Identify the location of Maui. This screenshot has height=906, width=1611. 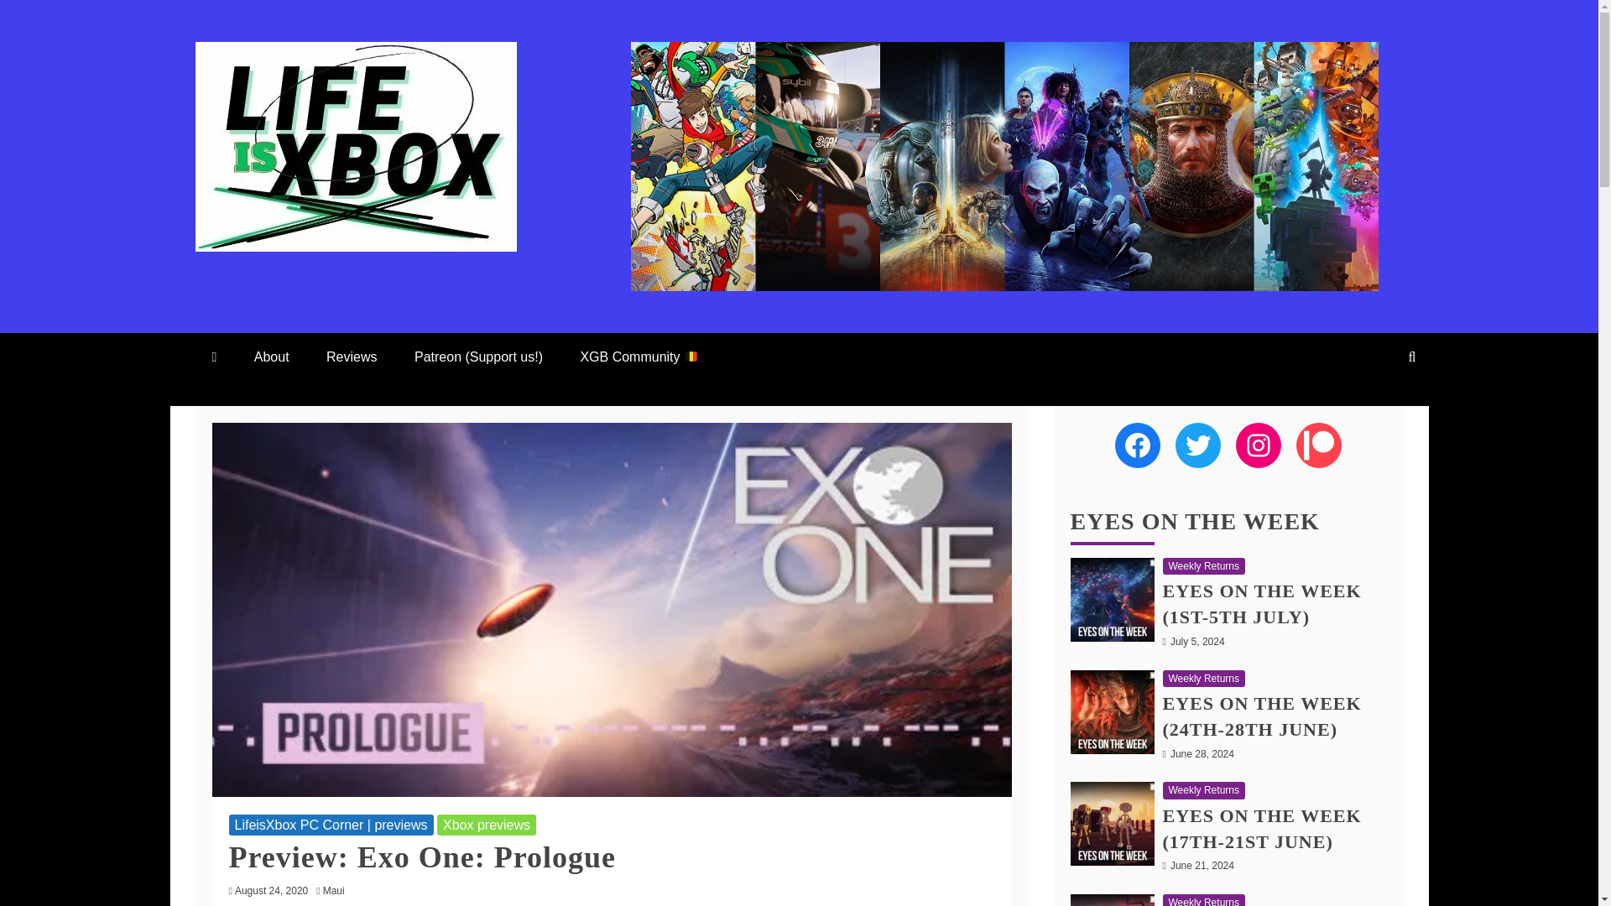
(337, 891).